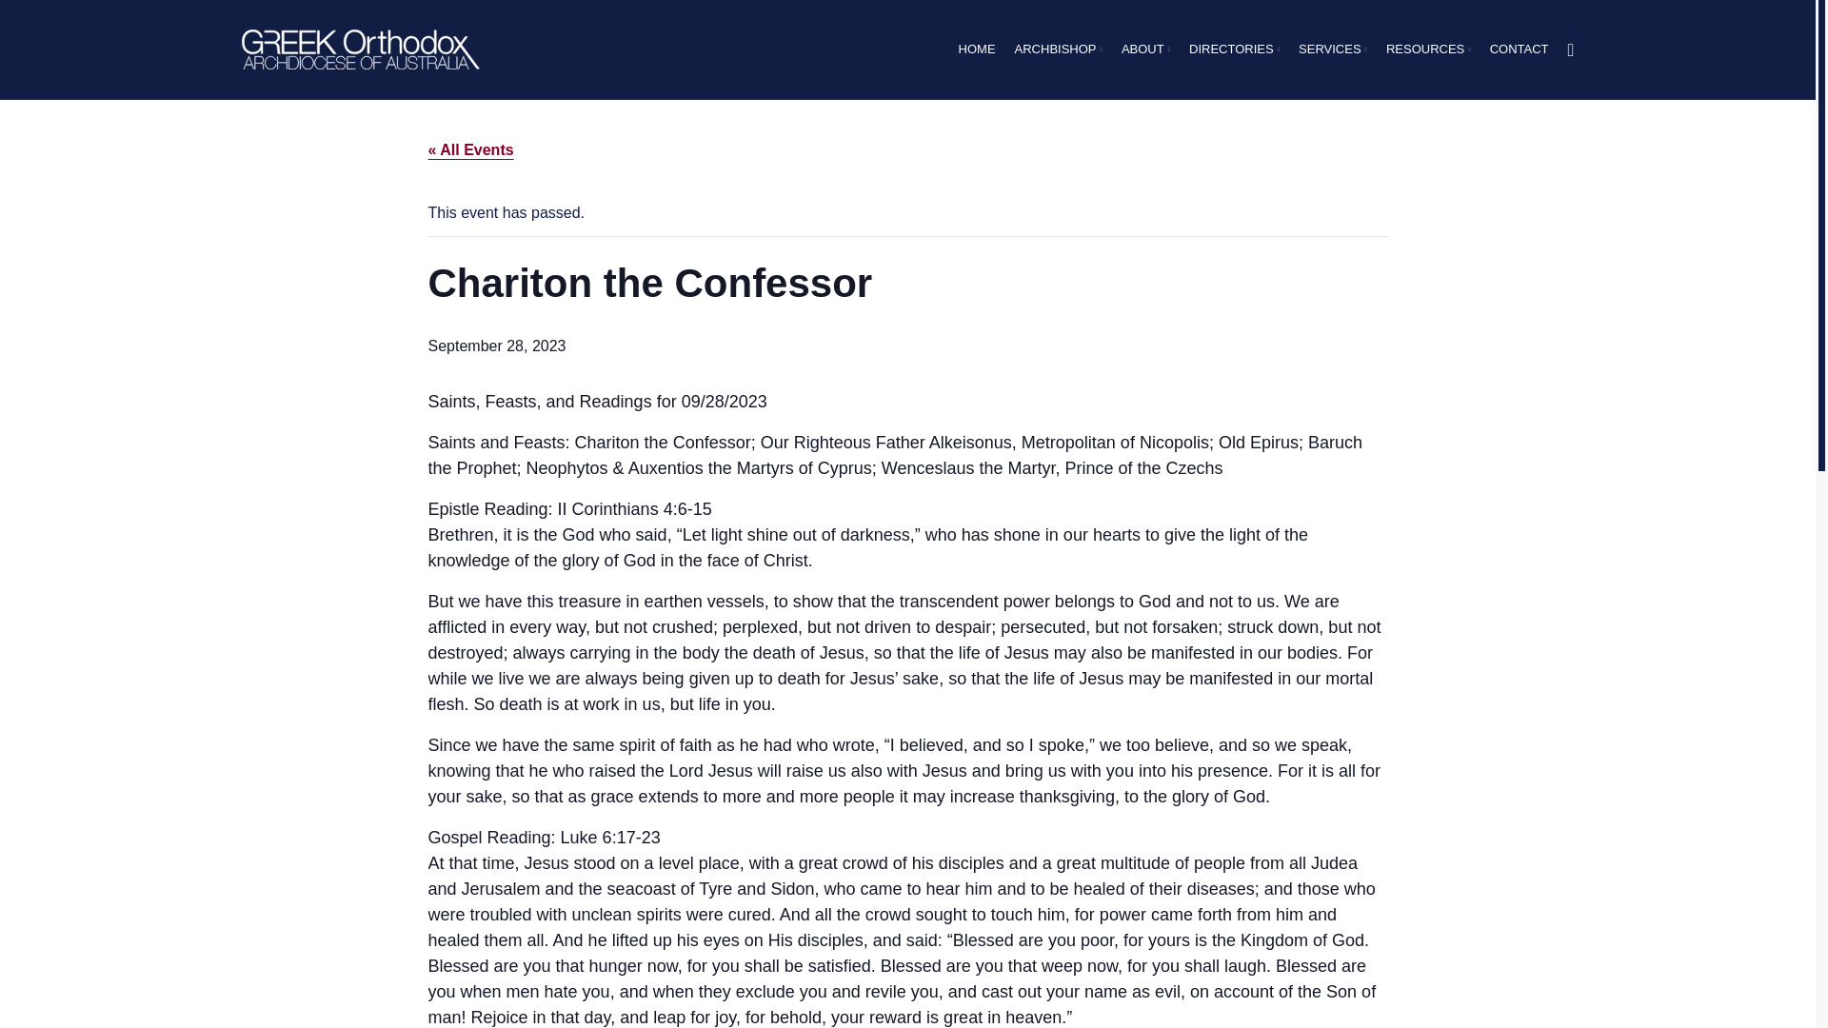  What do you see at coordinates (1520, 49) in the screenshot?
I see `CONTACT` at bounding box center [1520, 49].